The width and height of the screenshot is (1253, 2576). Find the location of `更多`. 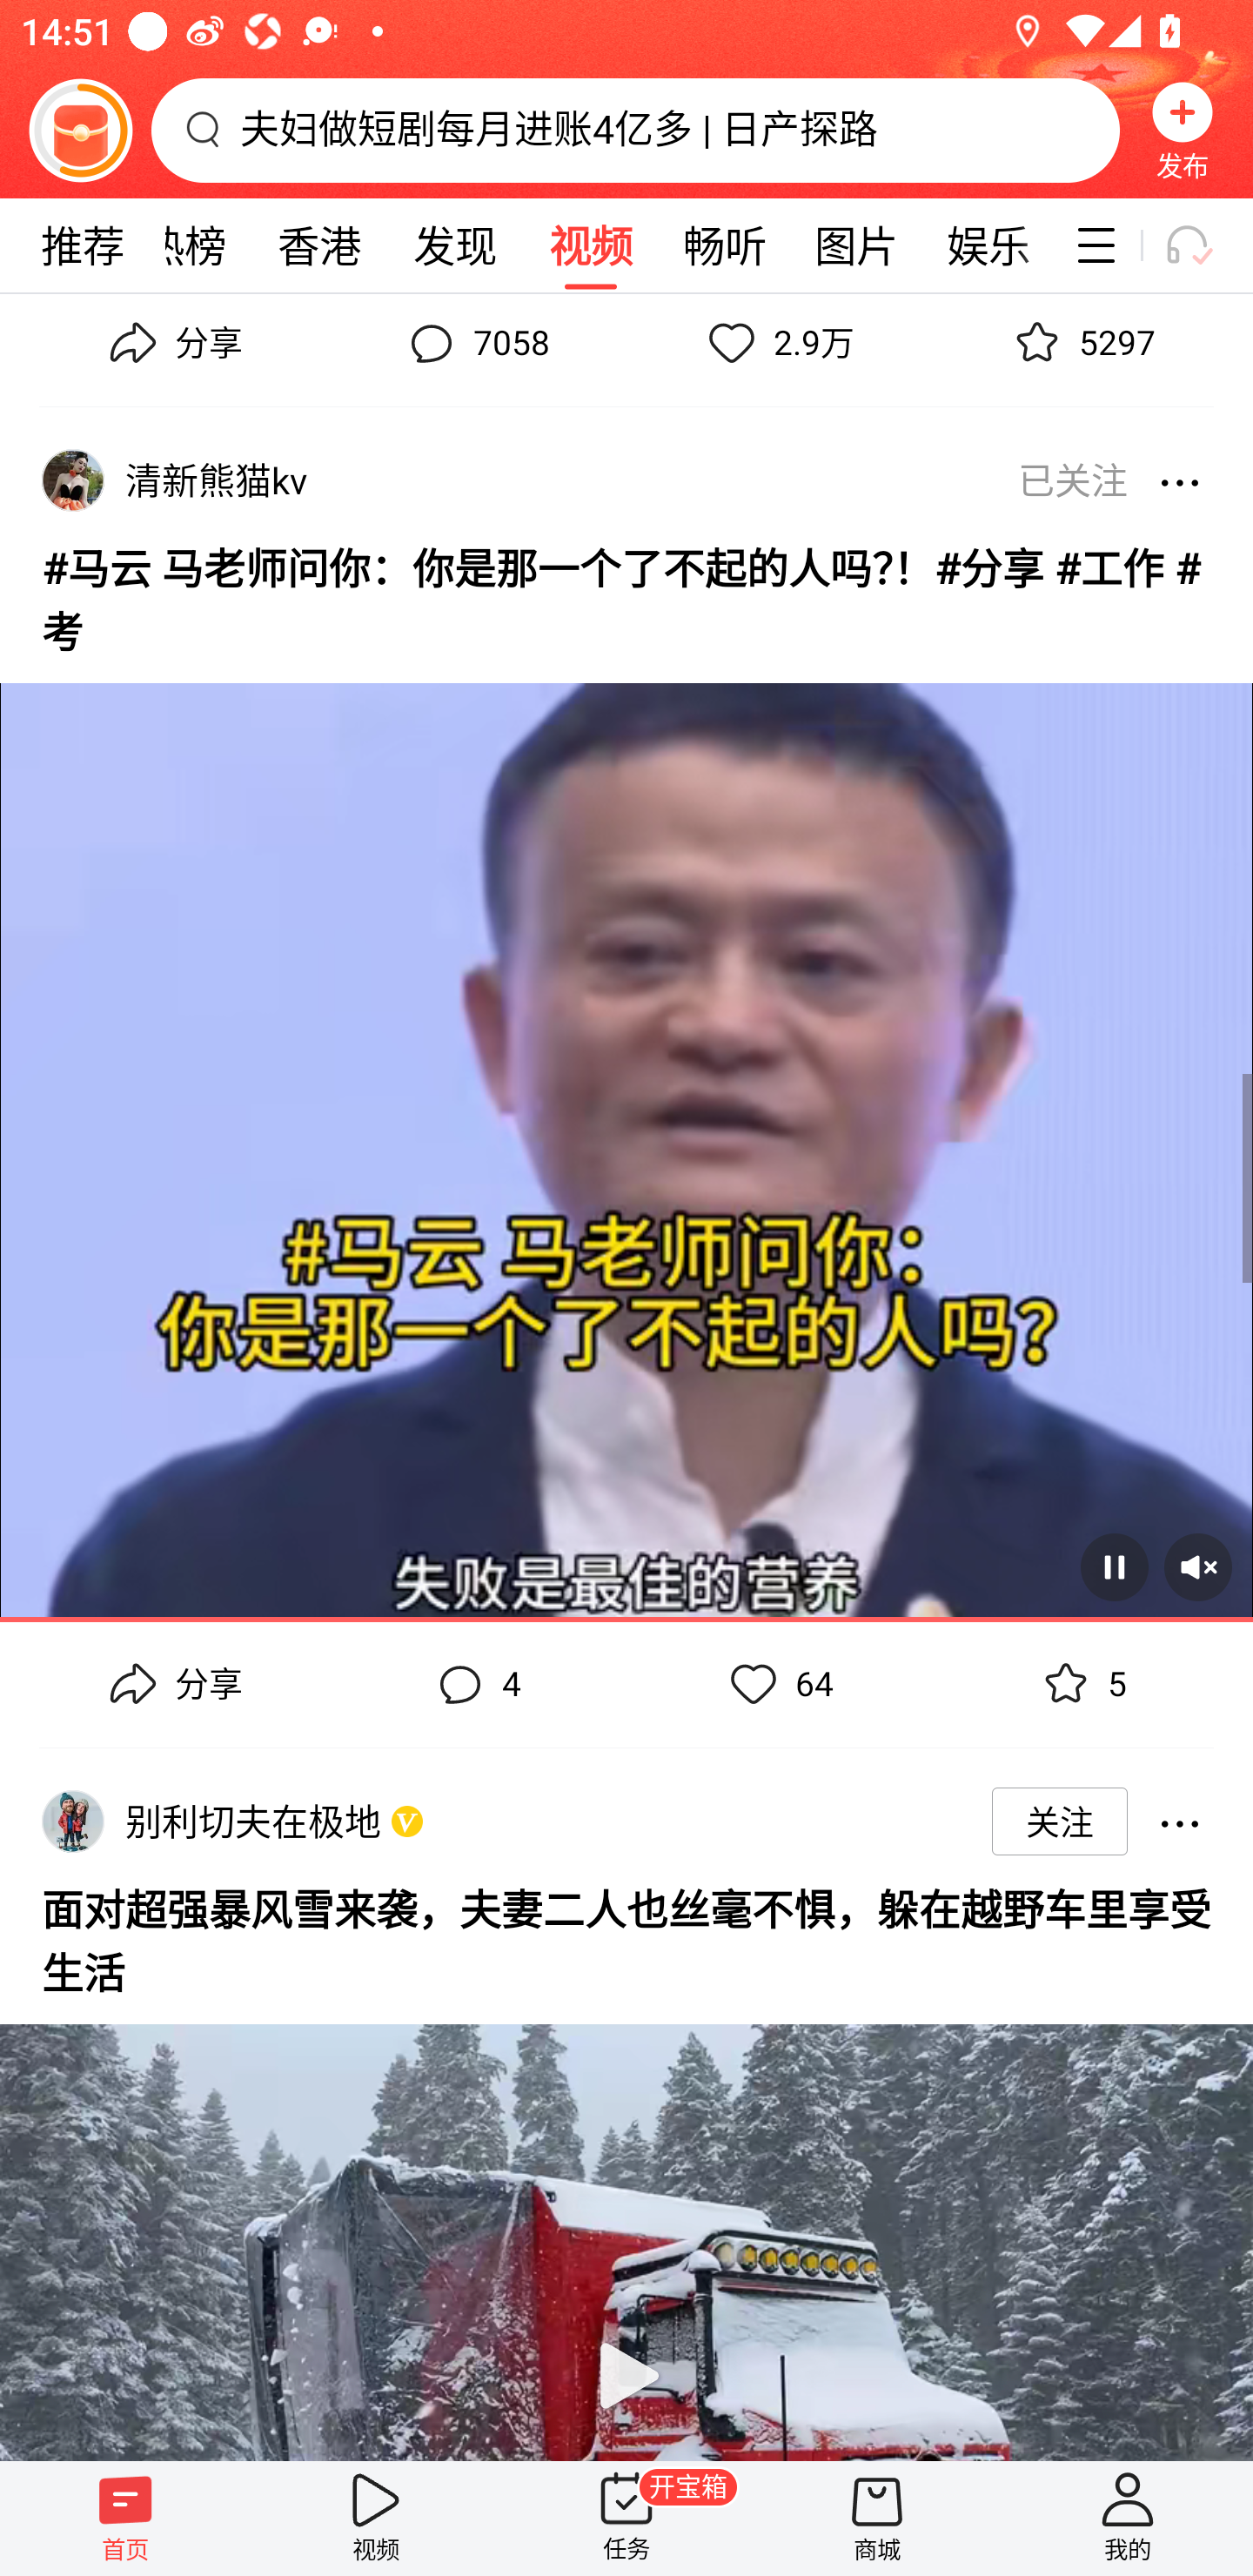

更多 is located at coordinates (1179, 1821).